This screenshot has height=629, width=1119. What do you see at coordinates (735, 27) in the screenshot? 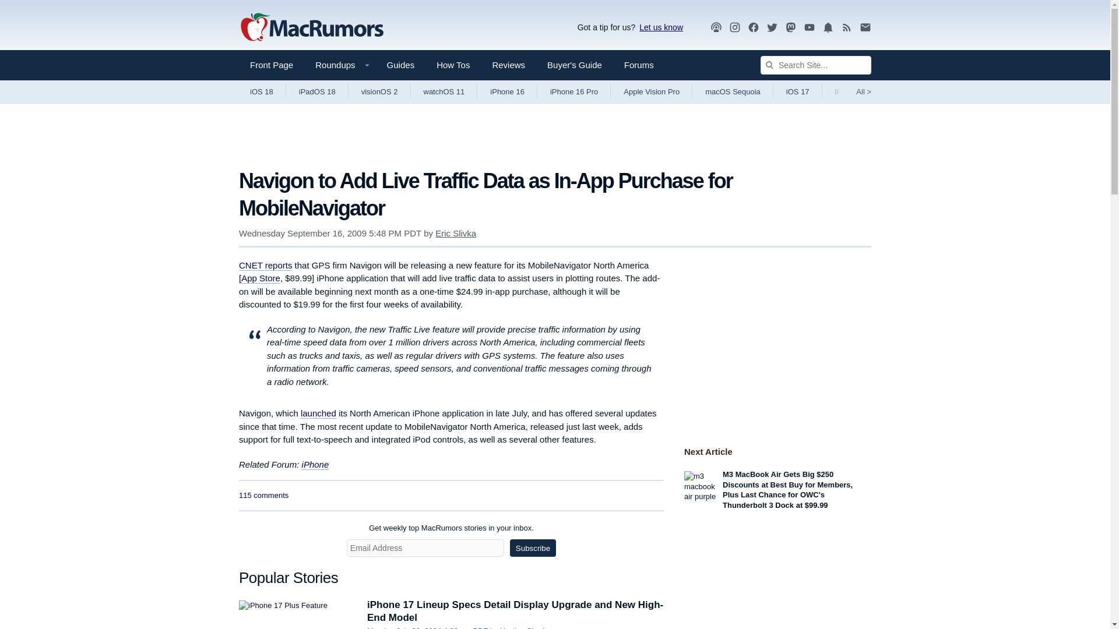
I see `Instagram` at bounding box center [735, 27].